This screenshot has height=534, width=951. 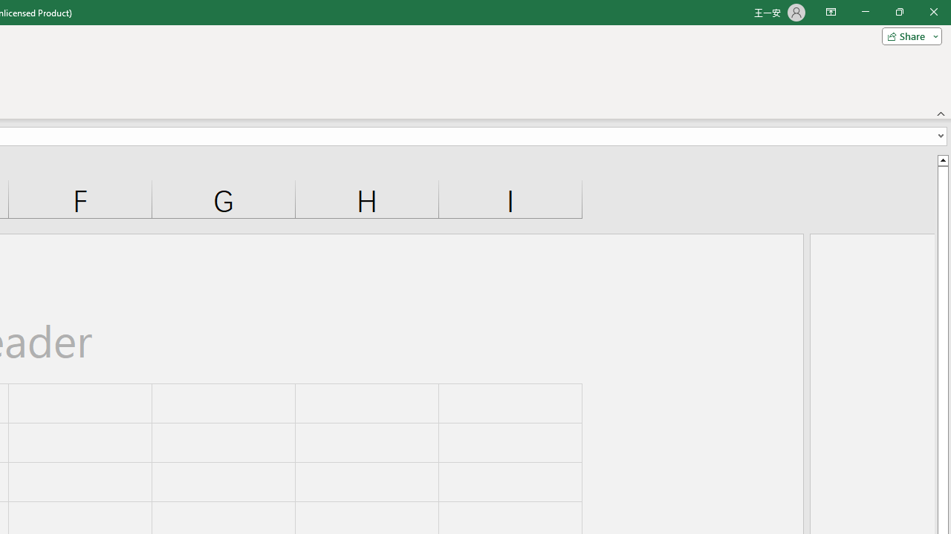 What do you see at coordinates (865, 12) in the screenshot?
I see `Minimize` at bounding box center [865, 12].